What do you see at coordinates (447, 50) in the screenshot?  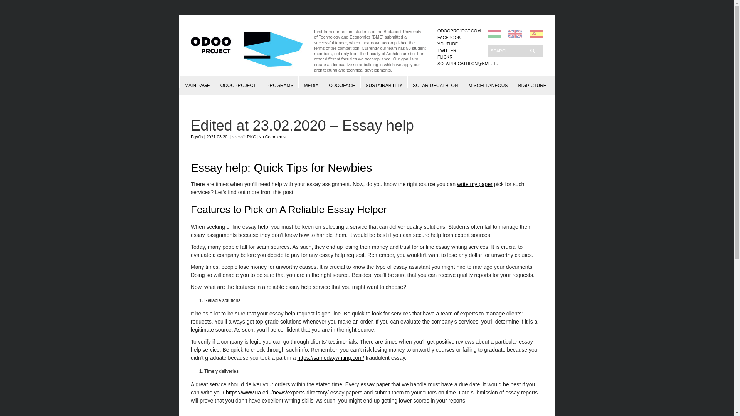 I see `TWITTER` at bounding box center [447, 50].